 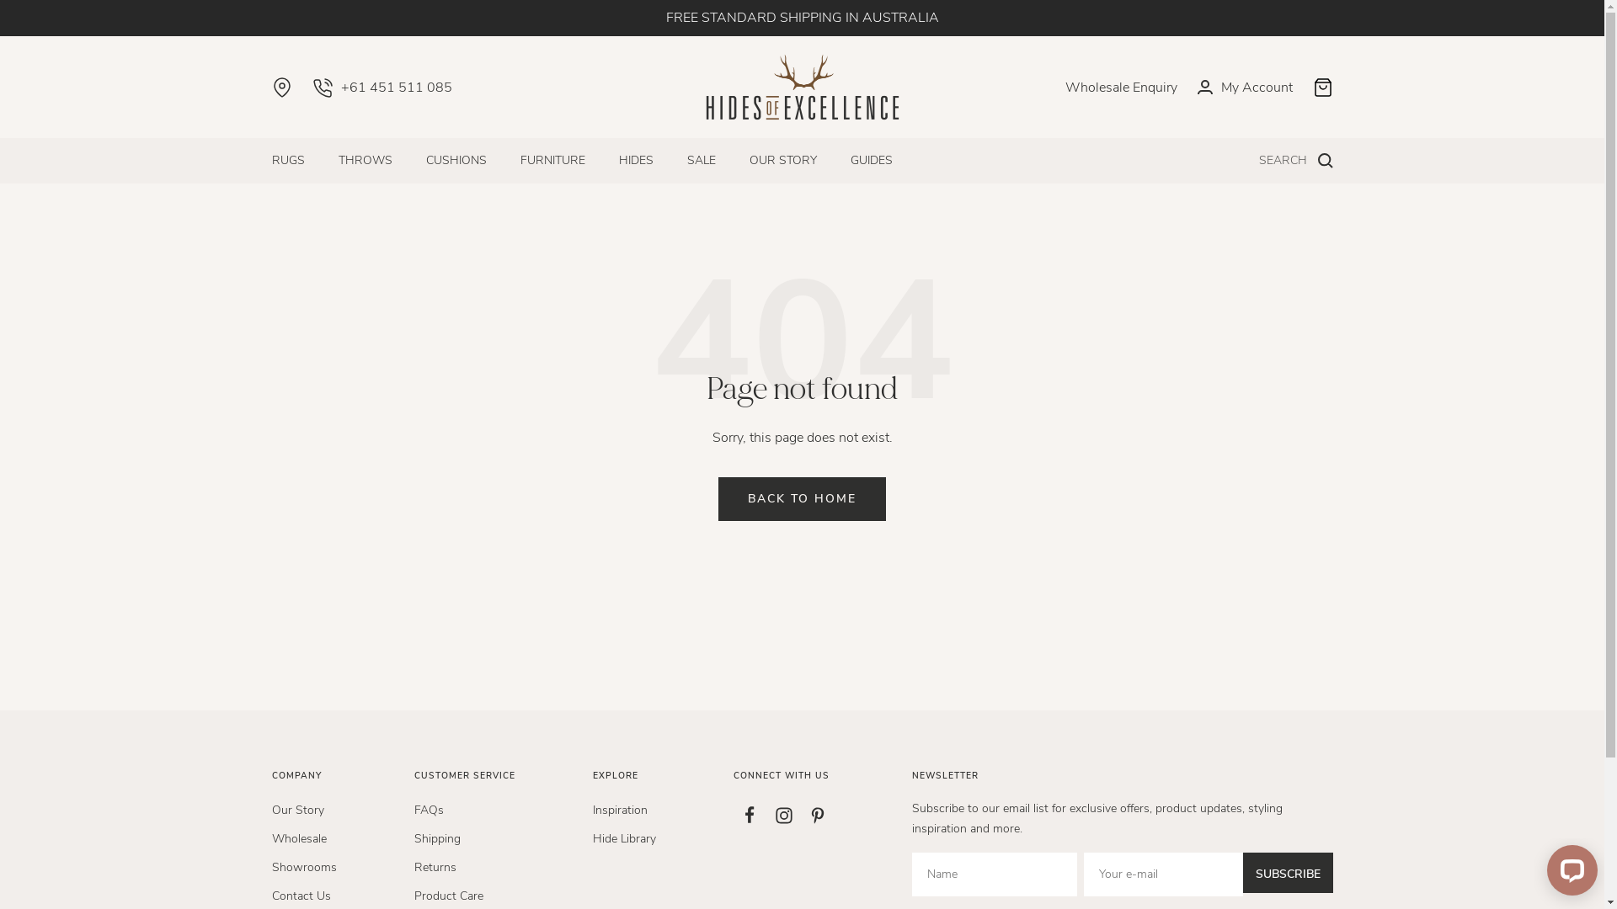 What do you see at coordinates (620, 811) in the screenshot?
I see `Inspiration` at bounding box center [620, 811].